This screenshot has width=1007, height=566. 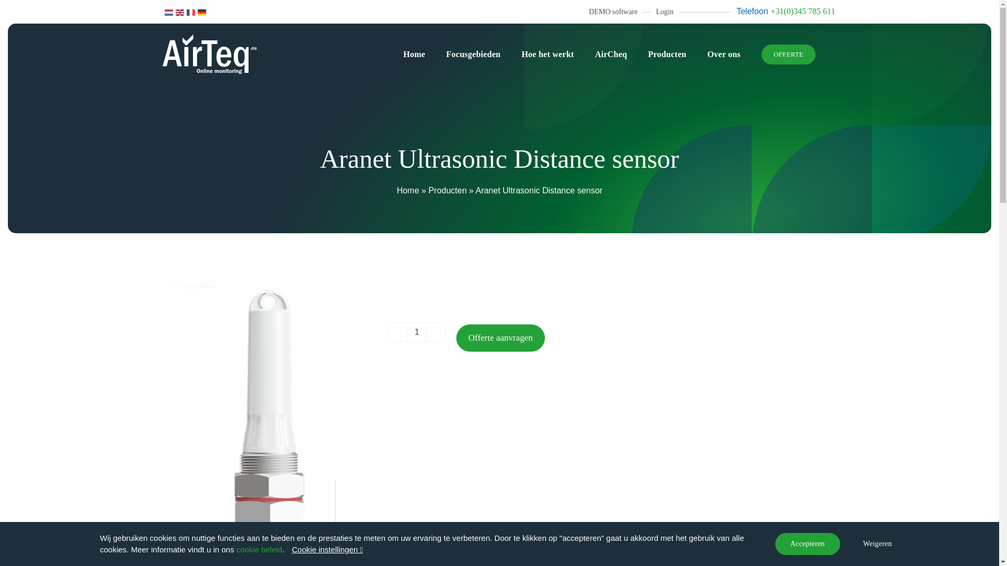 I want to click on 1, so click(x=416, y=332).